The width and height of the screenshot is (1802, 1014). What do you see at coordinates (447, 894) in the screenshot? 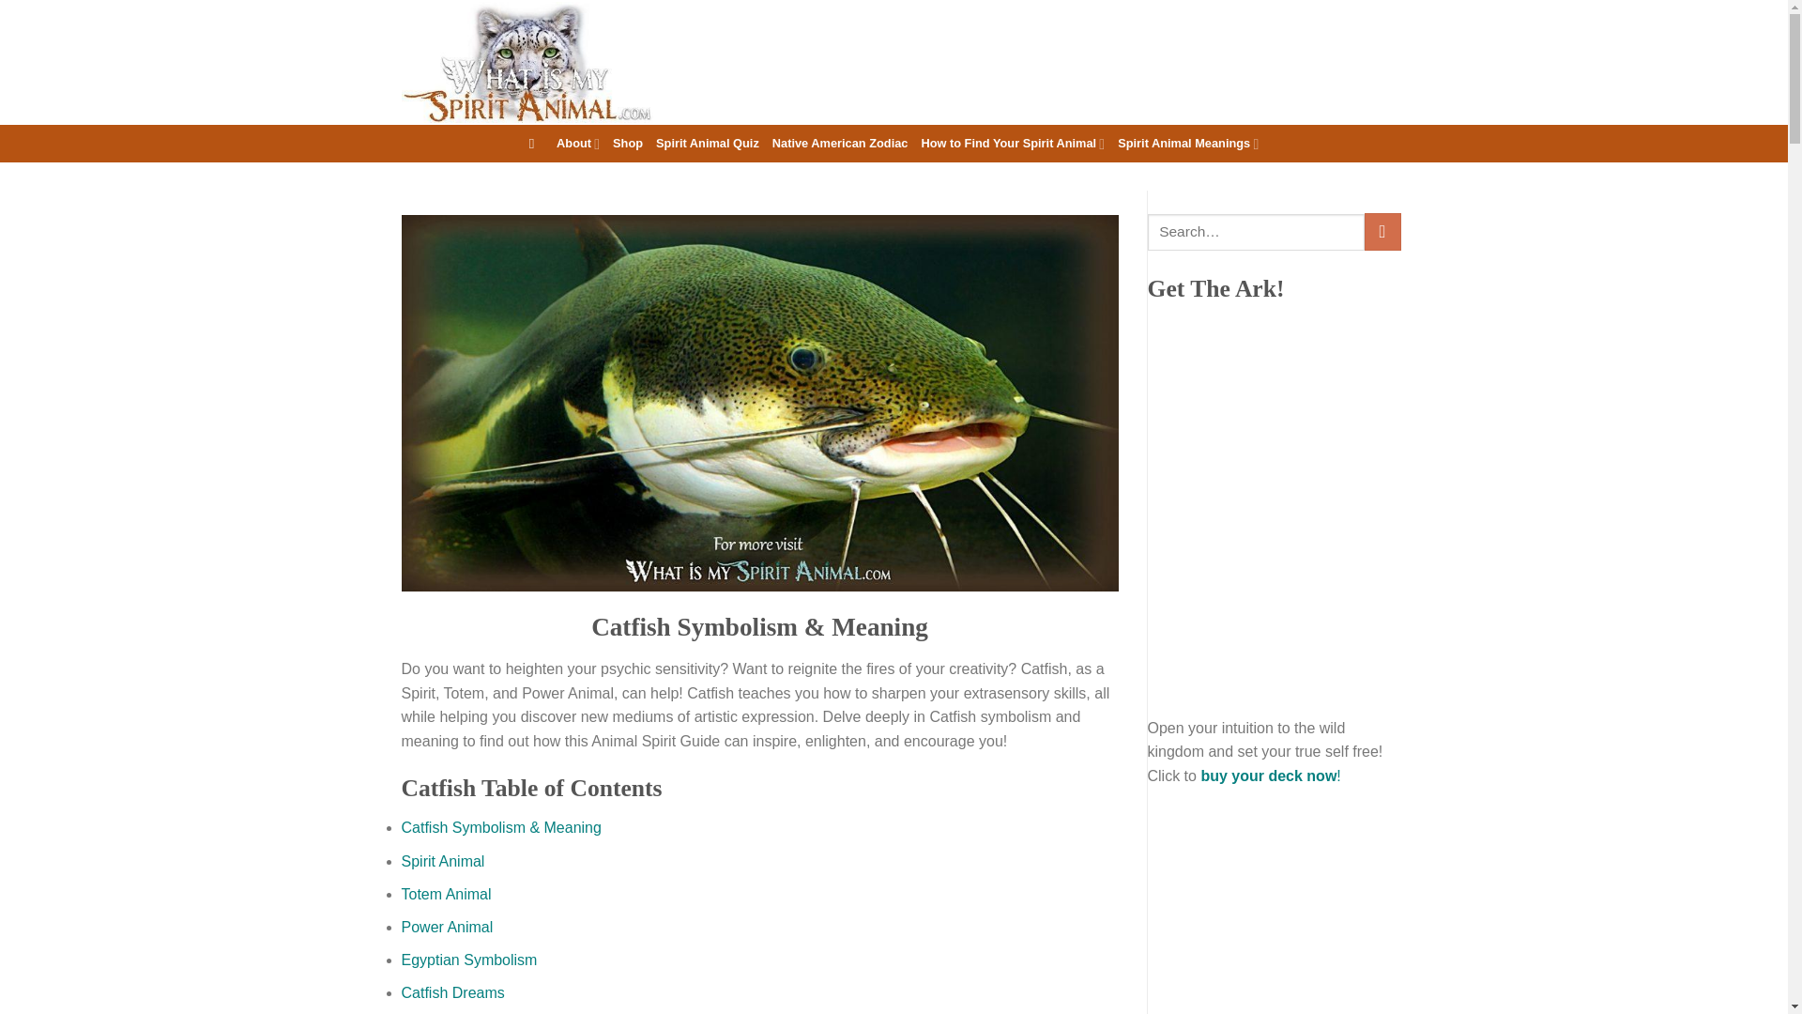
I see `Totem Animal` at bounding box center [447, 894].